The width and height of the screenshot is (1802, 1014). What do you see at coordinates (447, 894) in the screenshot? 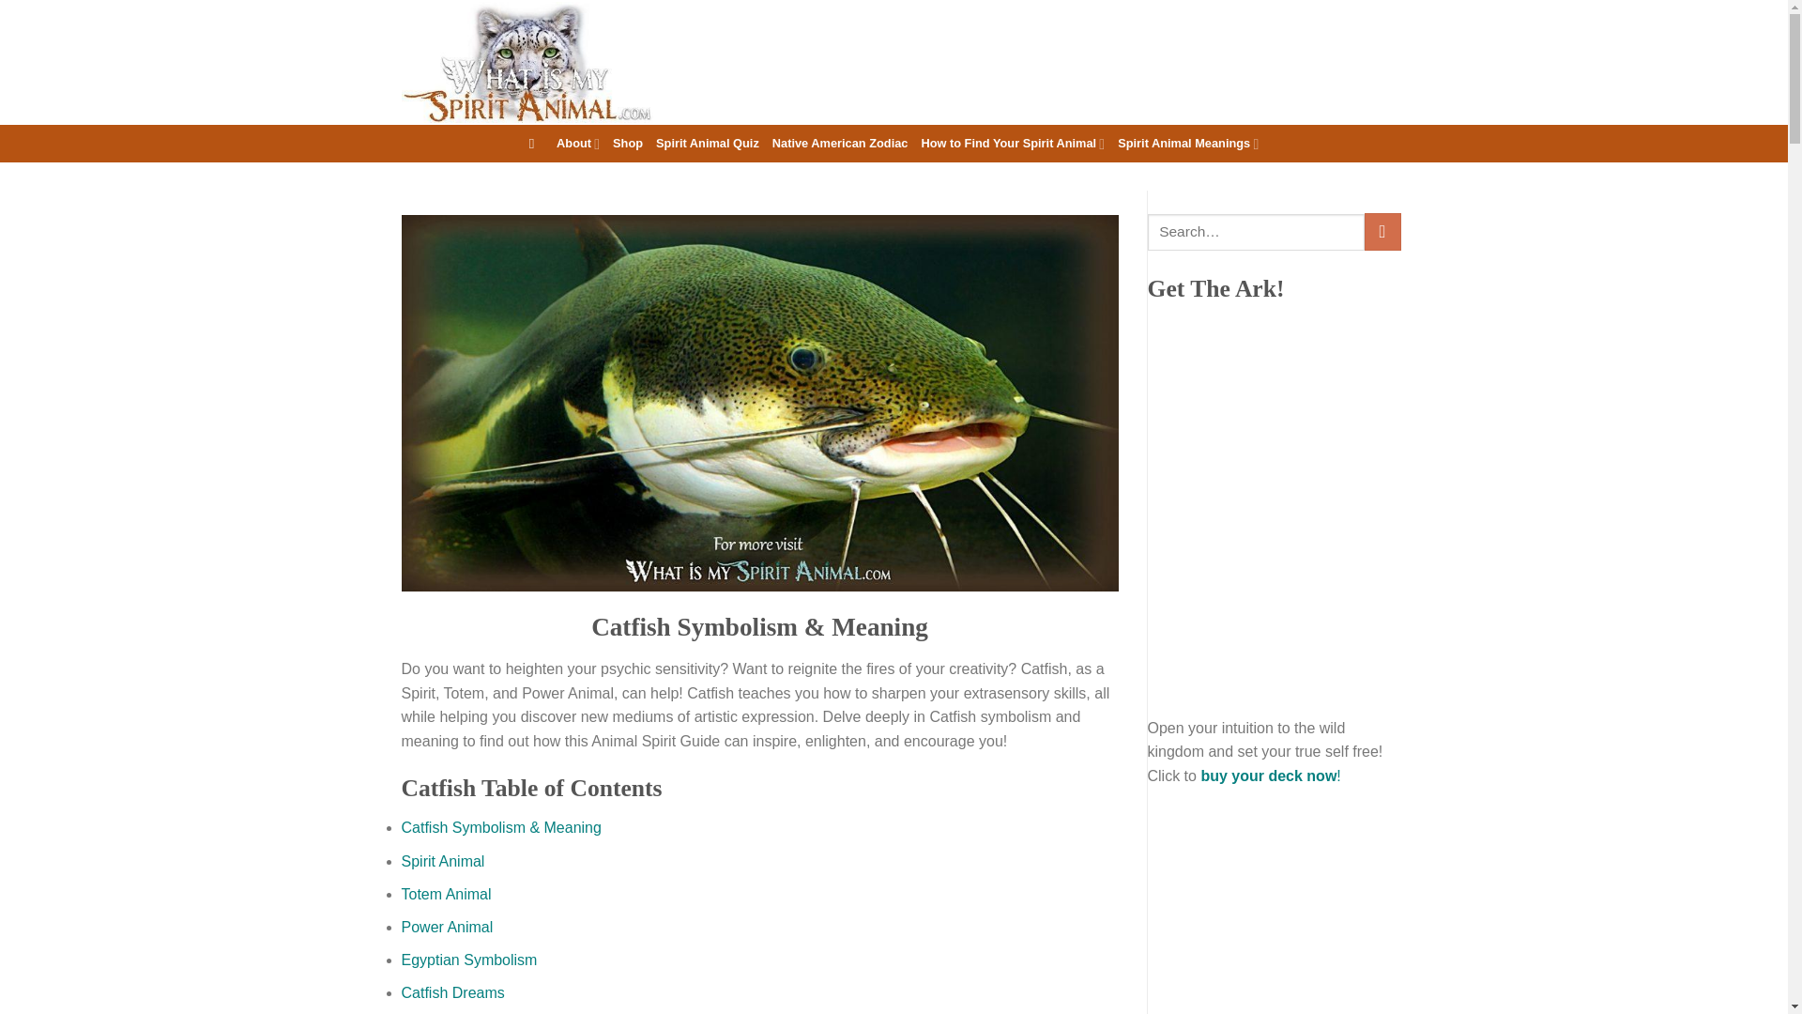
I see `Totem Animal` at bounding box center [447, 894].